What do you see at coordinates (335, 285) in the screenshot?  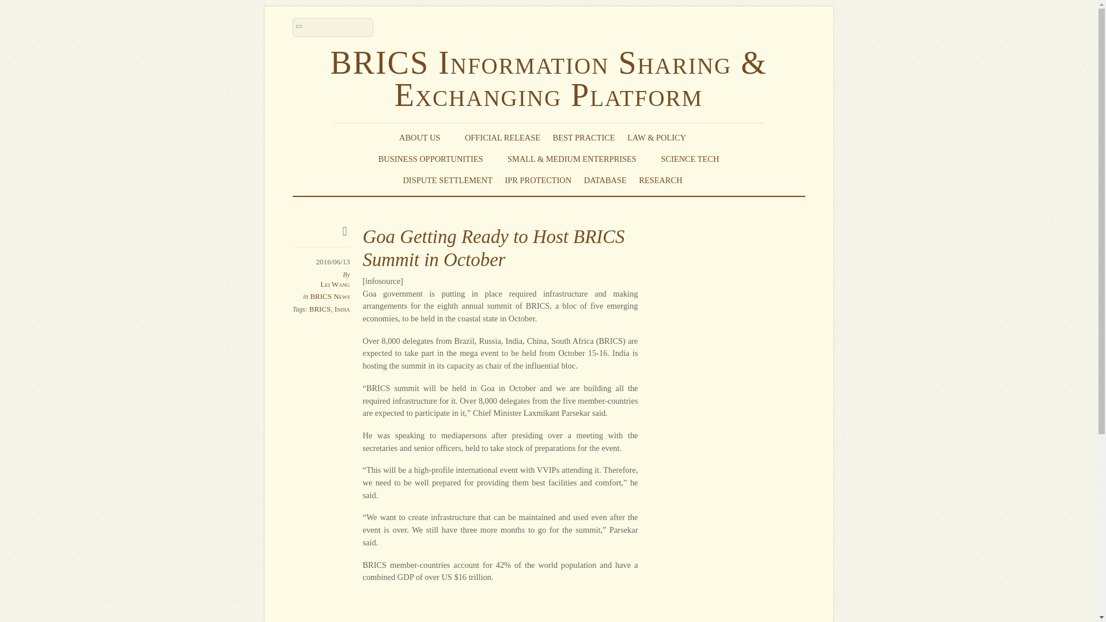 I see `Lei Wang` at bounding box center [335, 285].